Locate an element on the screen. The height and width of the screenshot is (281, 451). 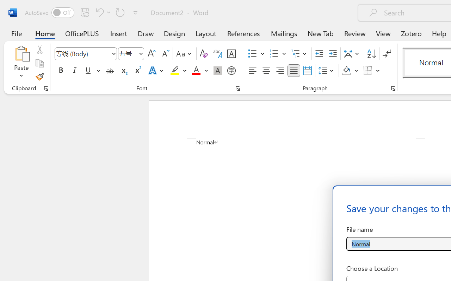
Text Highlight Color is located at coordinates (178, 71).